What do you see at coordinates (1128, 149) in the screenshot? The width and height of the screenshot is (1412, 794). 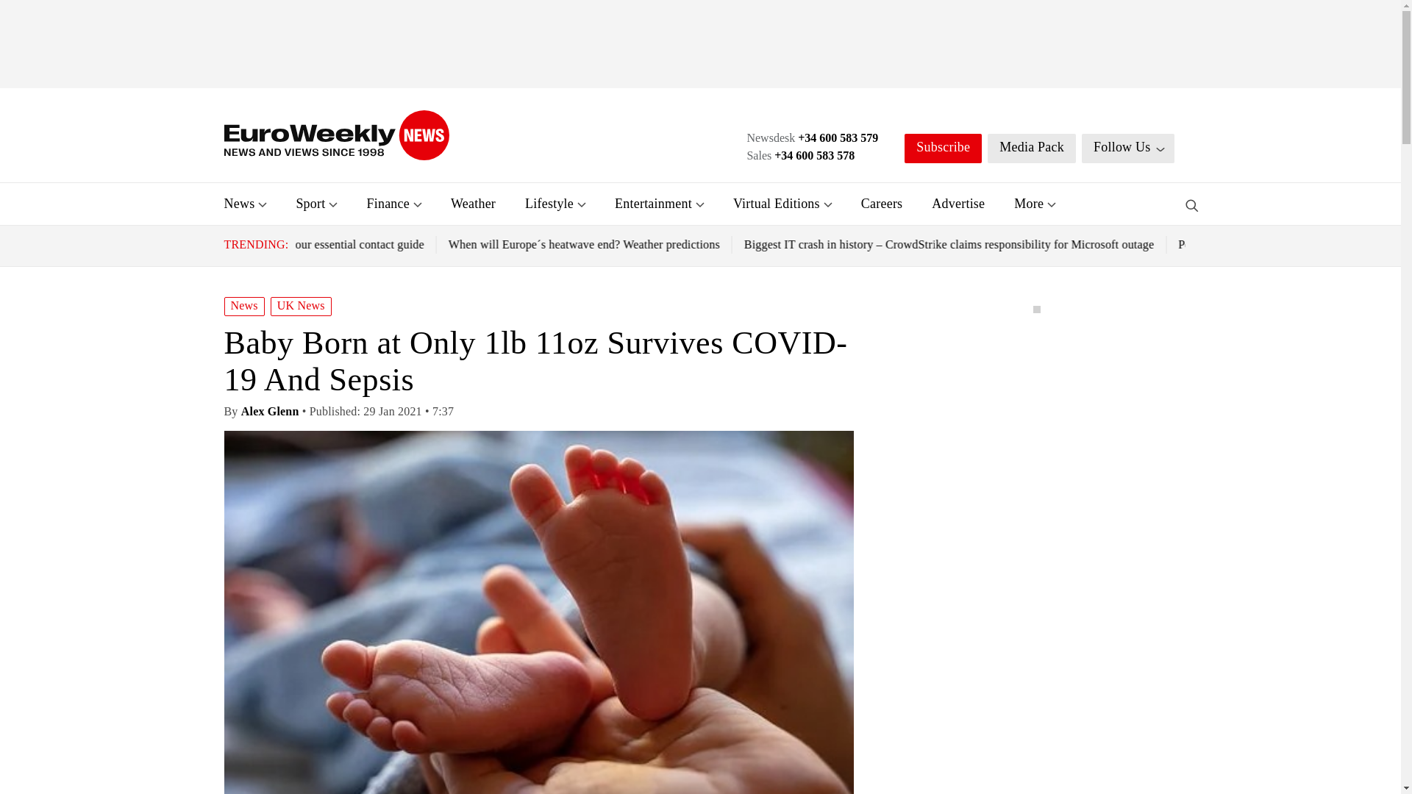 I see `Follow Us` at bounding box center [1128, 149].